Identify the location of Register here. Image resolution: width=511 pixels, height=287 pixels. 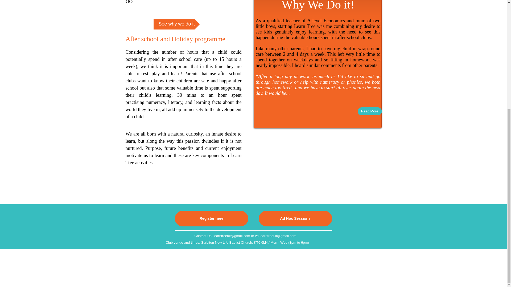
(211, 218).